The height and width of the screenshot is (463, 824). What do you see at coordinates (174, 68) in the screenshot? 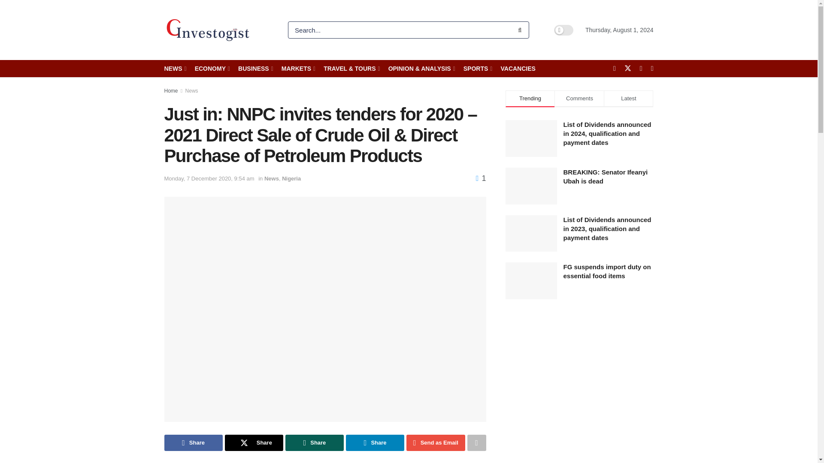
I see `NEWS` at bounding box center [174, 68].